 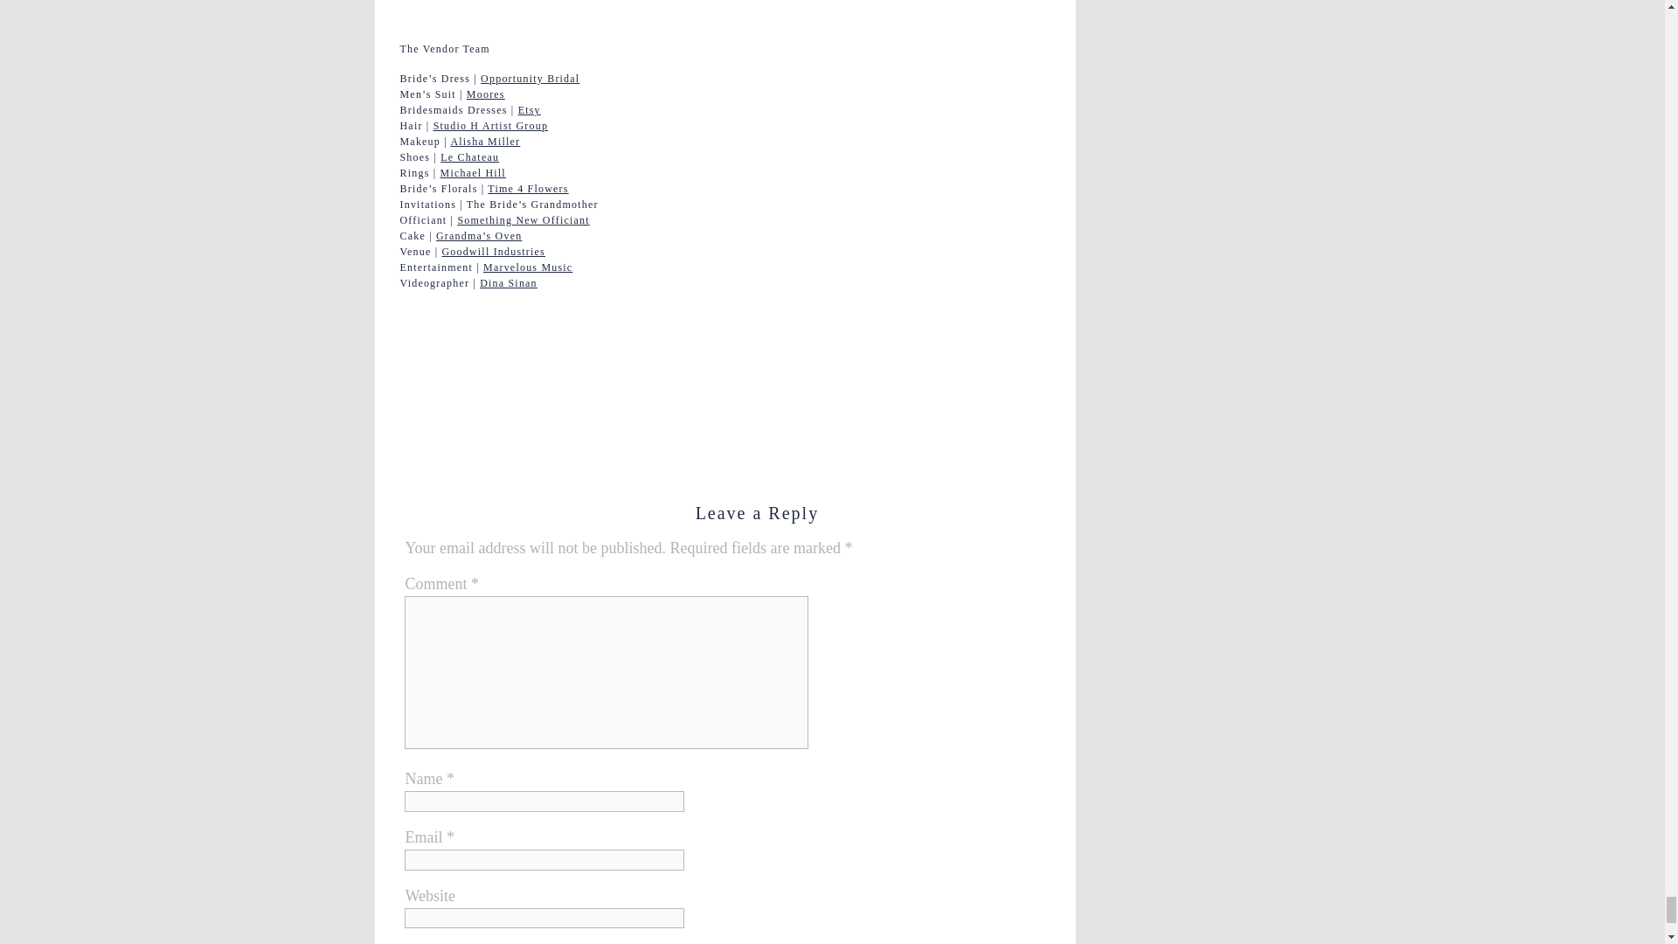 I want to click on Marvelous Music, so click(x=527, y=267).